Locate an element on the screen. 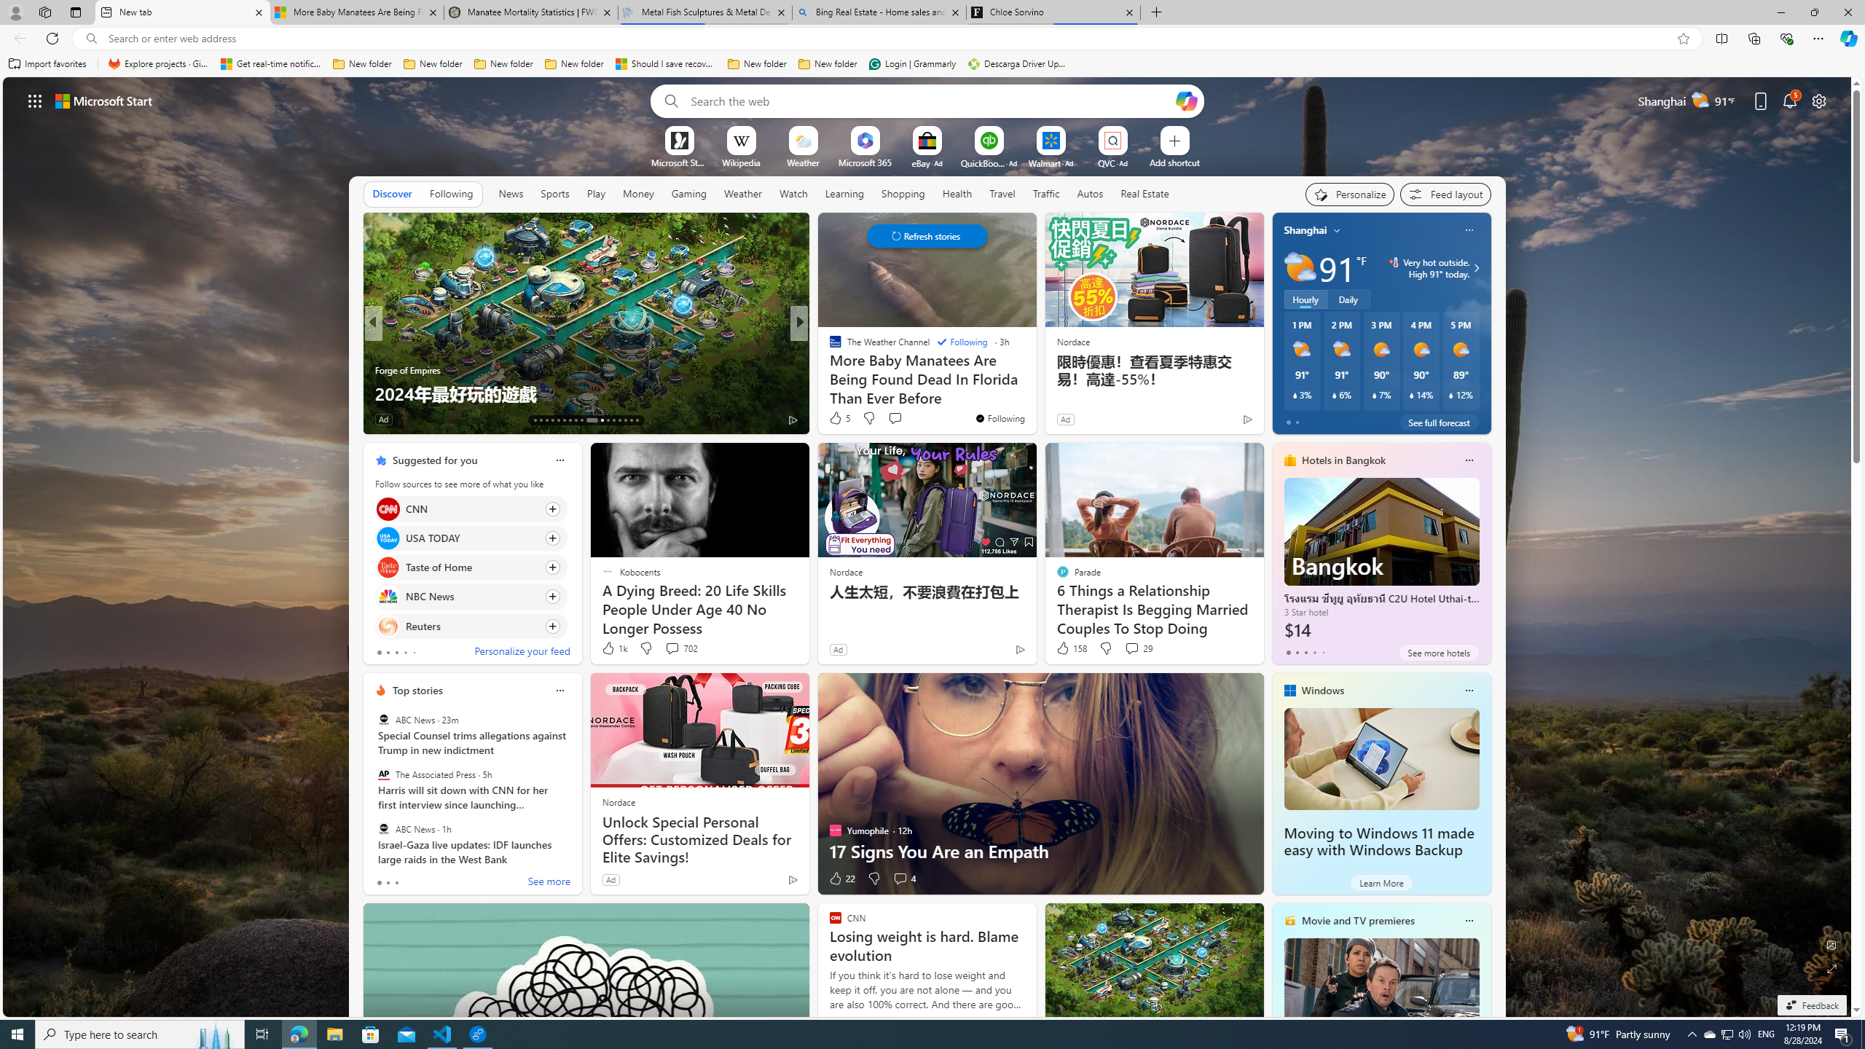 The image size is (1865, 1049). Class: control is located at coordinates (927, 236).